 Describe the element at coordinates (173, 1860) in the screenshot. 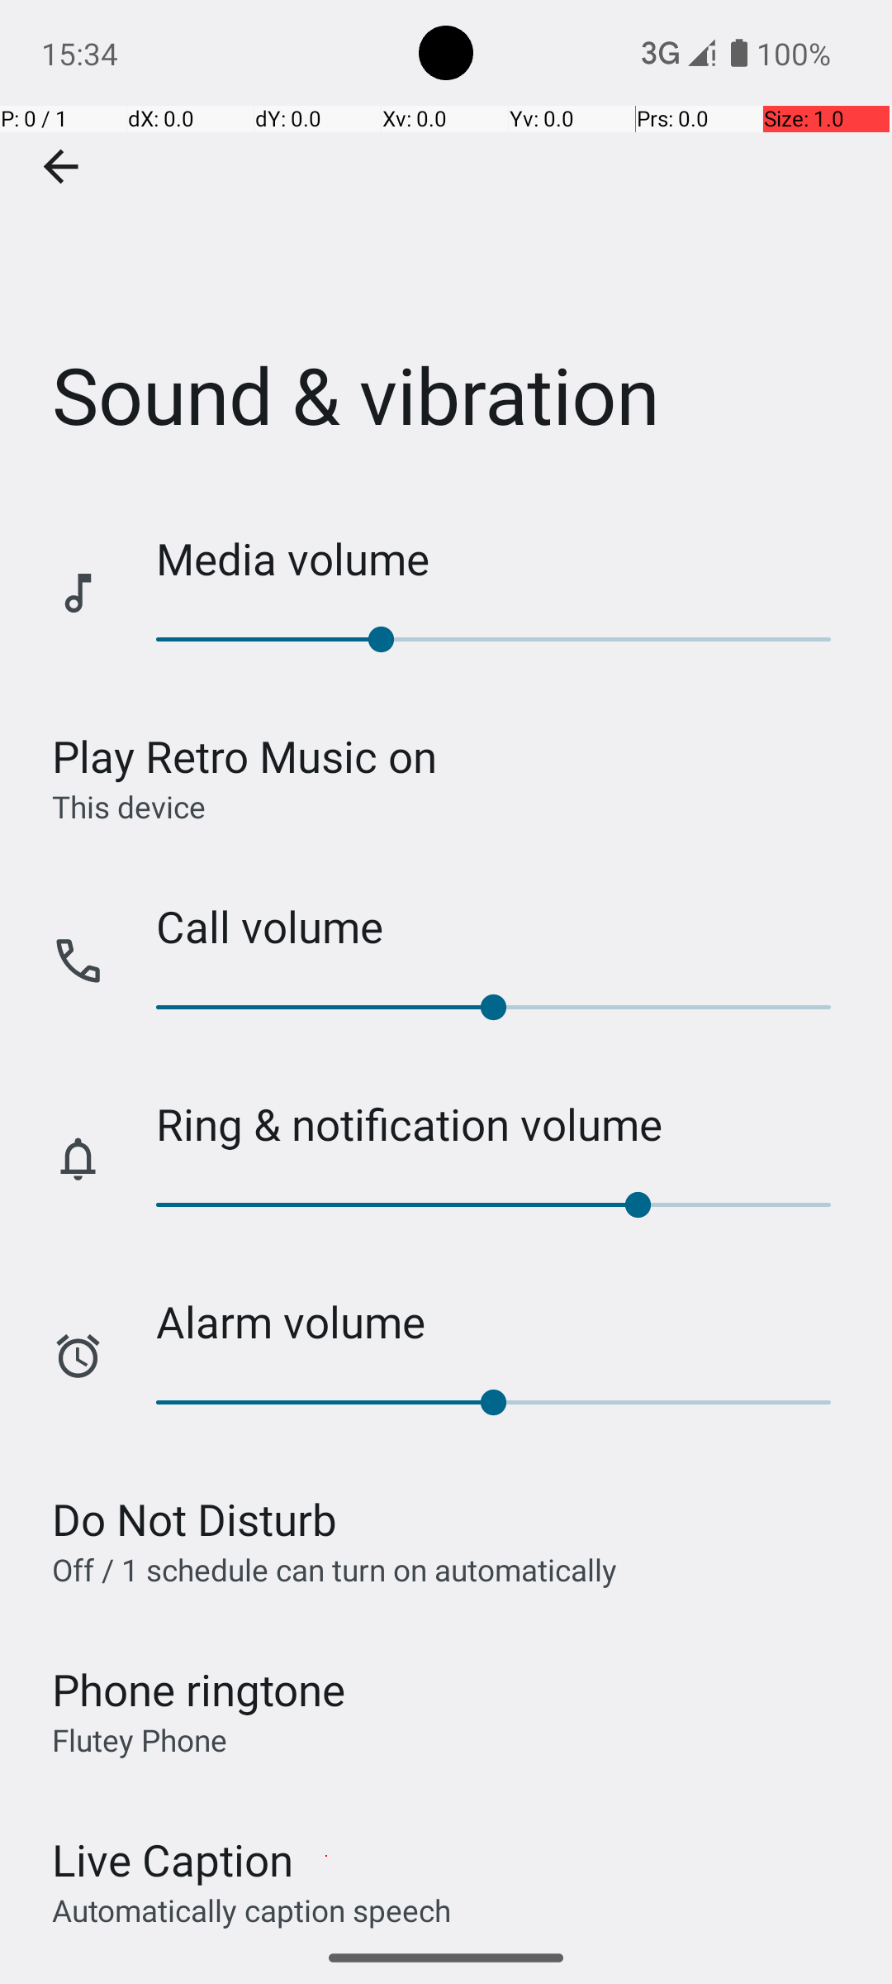

I see `Live Caption` at that location.